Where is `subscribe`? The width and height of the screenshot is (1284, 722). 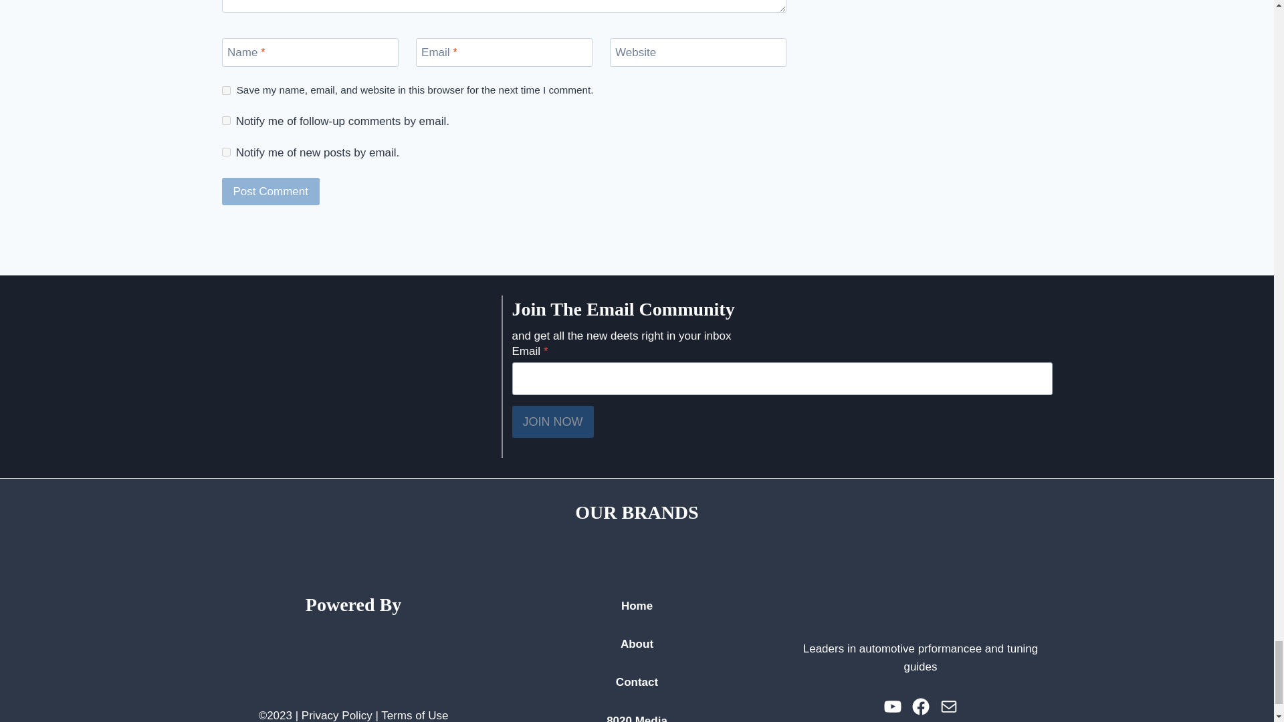 subscribe is located at coordinates (226, 152).